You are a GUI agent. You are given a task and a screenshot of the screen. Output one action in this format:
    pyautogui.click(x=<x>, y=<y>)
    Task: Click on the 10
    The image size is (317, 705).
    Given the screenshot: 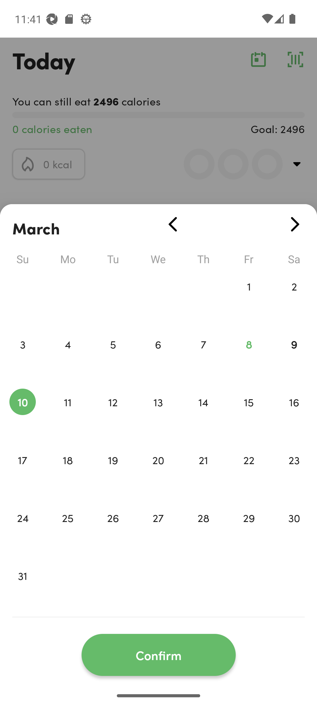 What is the action you would take?
    pyautogui.click(x=23, y=414)
    